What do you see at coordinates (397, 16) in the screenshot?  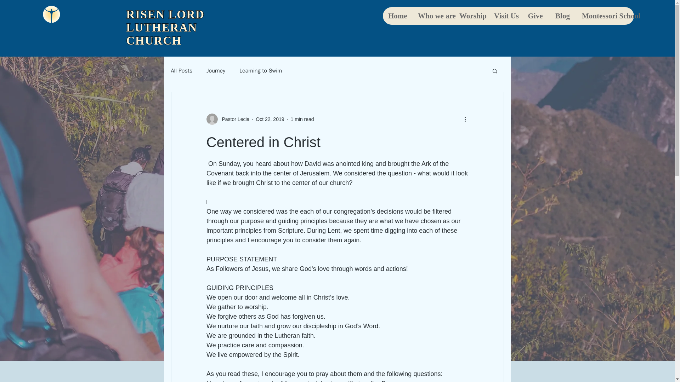 I see `Home` at bounding box center [397, 16].